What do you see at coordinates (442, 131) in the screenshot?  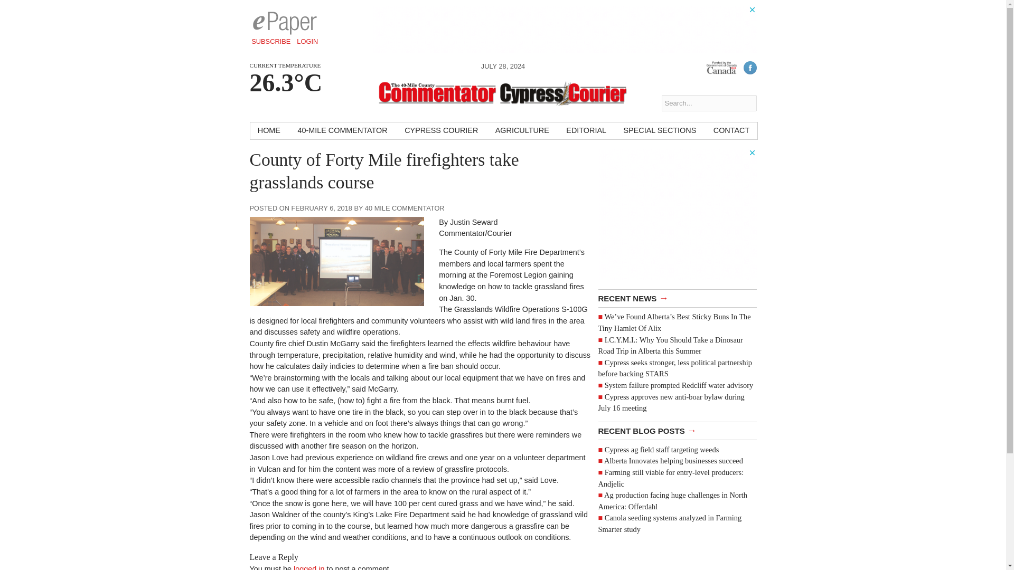 I see `CYPRESS COURIER` at bounding box center [442, 131].